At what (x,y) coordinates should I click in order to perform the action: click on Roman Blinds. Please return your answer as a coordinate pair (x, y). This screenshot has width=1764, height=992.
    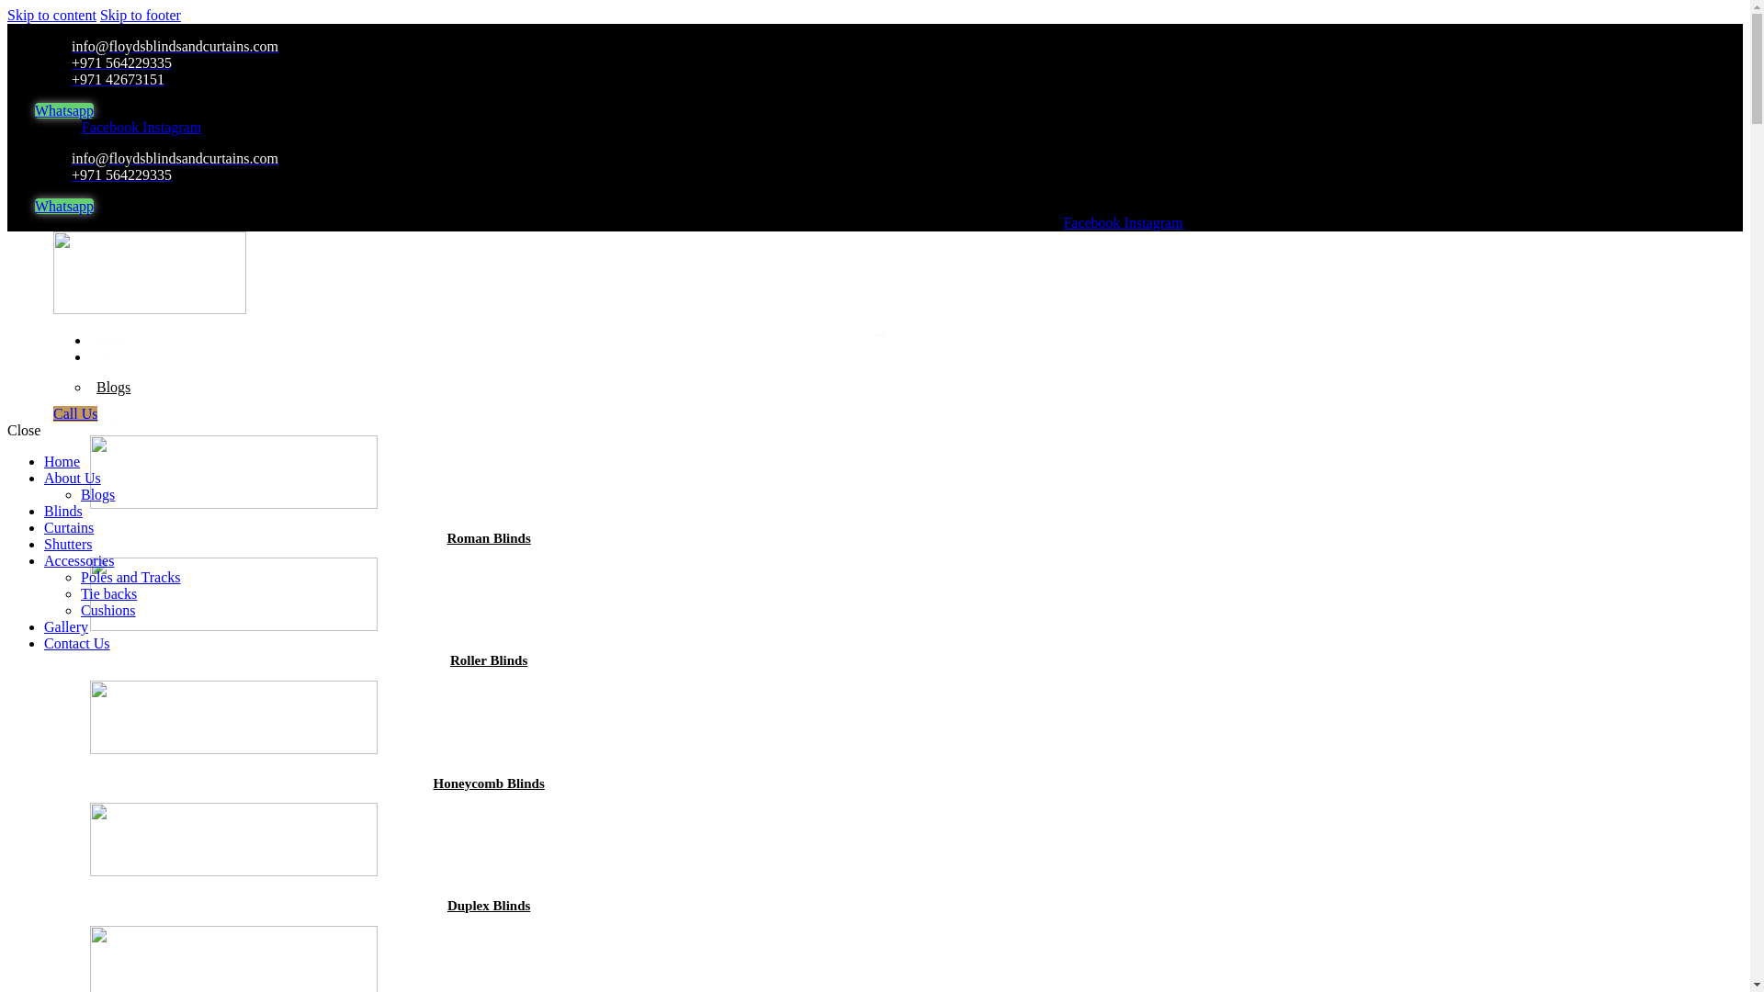
    Looking at the image, I should click on (488, 538).